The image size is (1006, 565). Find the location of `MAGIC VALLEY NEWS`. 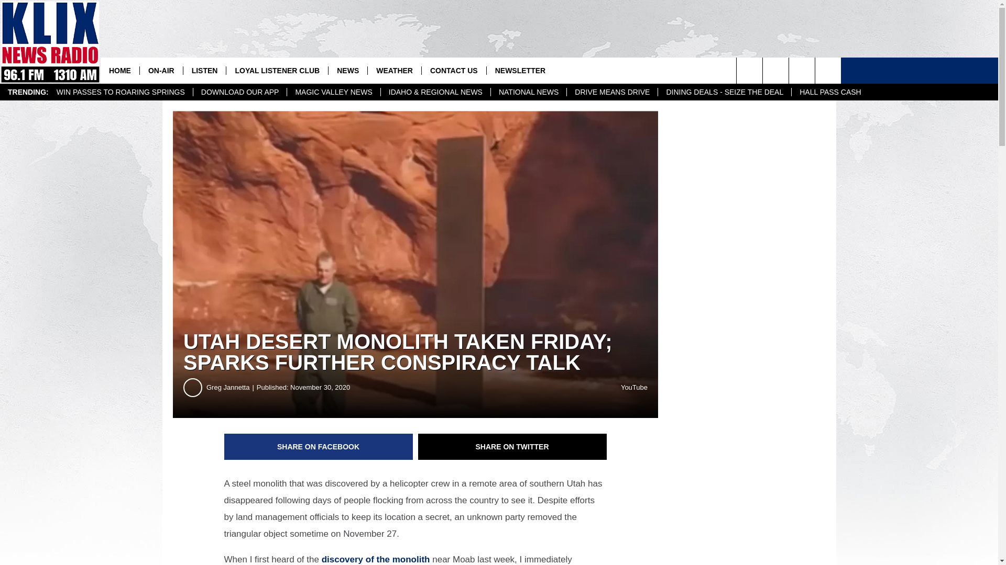

MAGIC VALLEY NEWS is located at coordinates (333, 92).